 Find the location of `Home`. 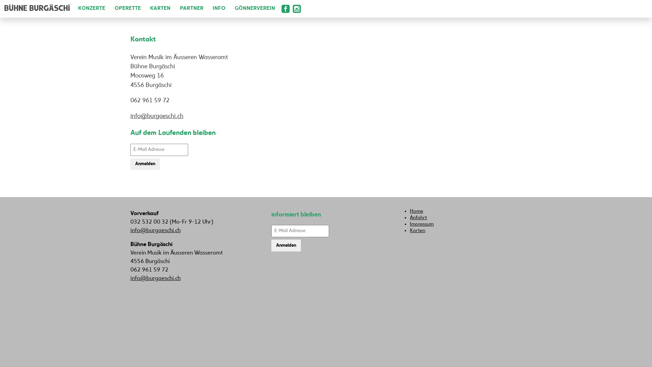

Home is located at coordinates (416, 211).